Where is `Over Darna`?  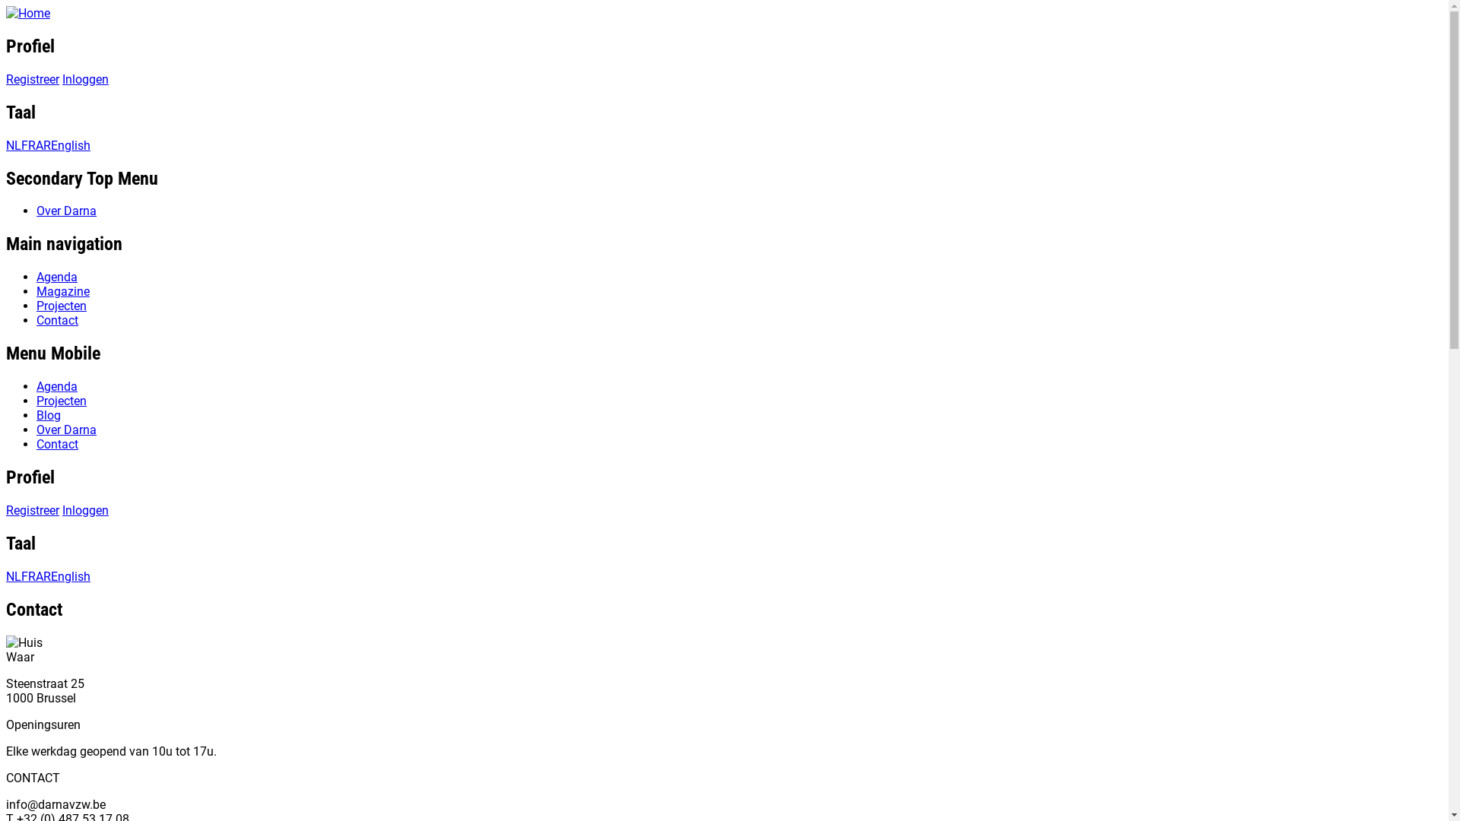
Over Darna is located at coordinates (67, 430).